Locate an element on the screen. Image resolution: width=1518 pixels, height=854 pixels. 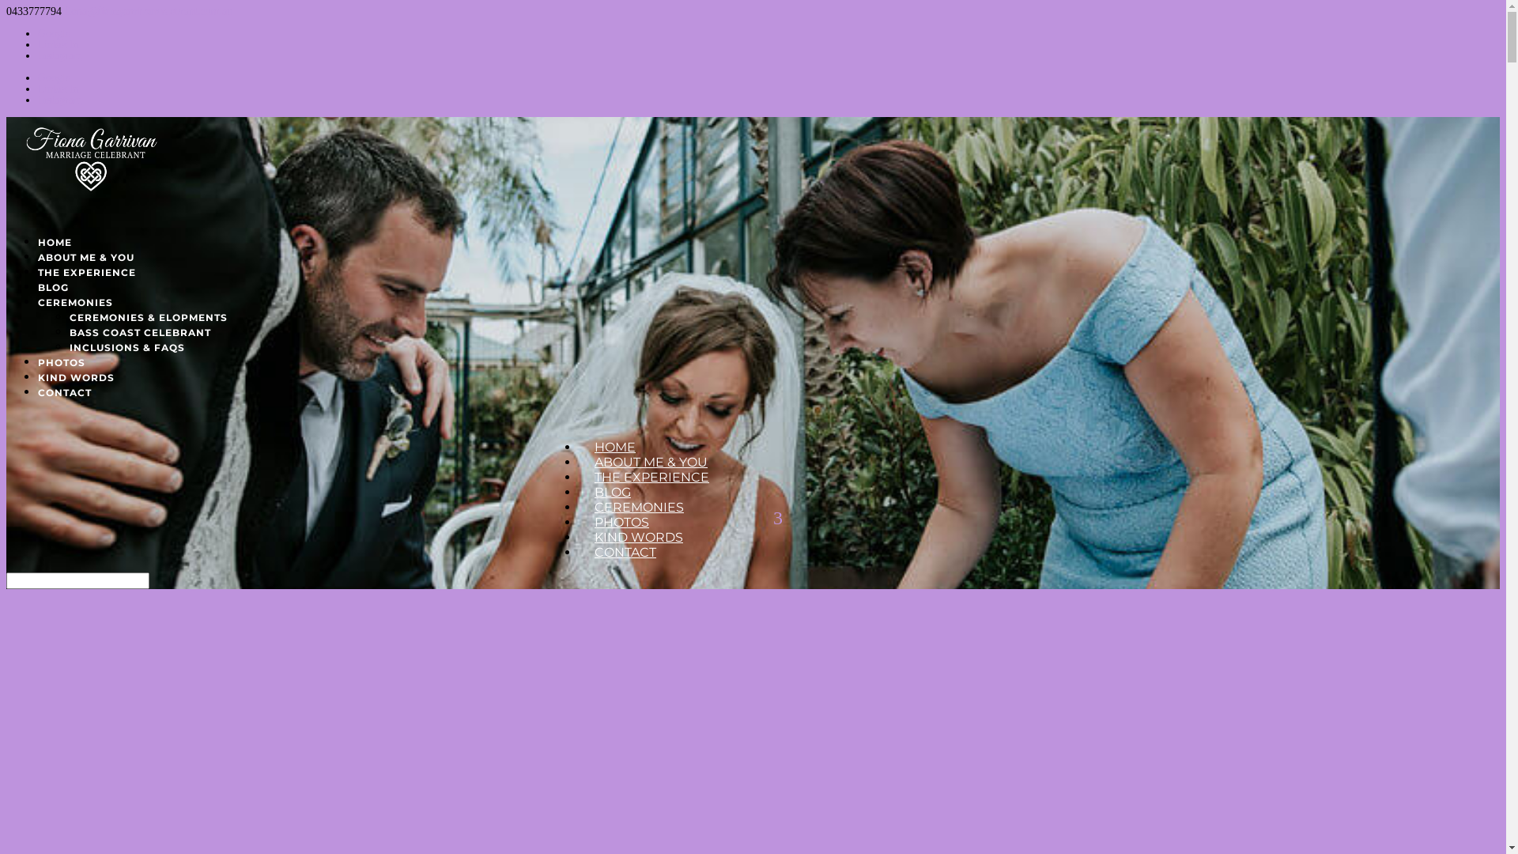
HOME is located at coordinates (615, 448).